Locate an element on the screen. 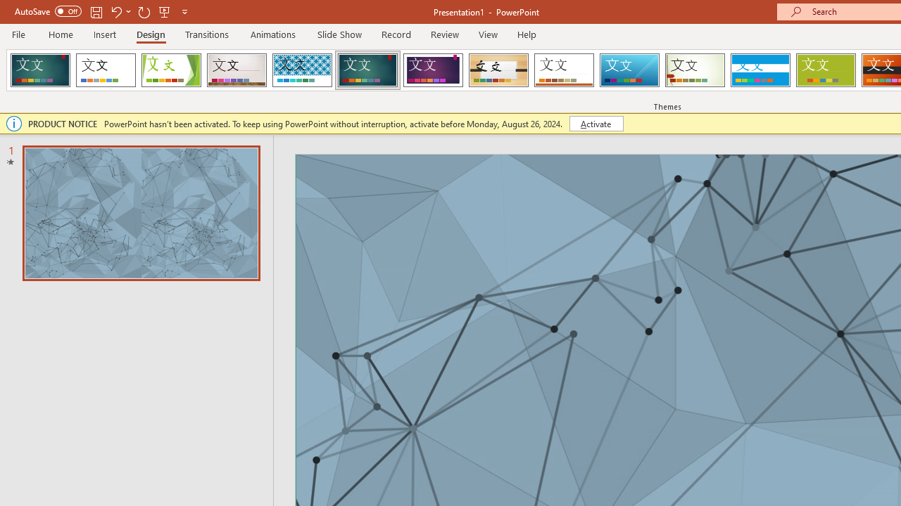 Image resolution: width=901 pixels, height=506 pixels. AutoSave is located at coordinates (48, 11).